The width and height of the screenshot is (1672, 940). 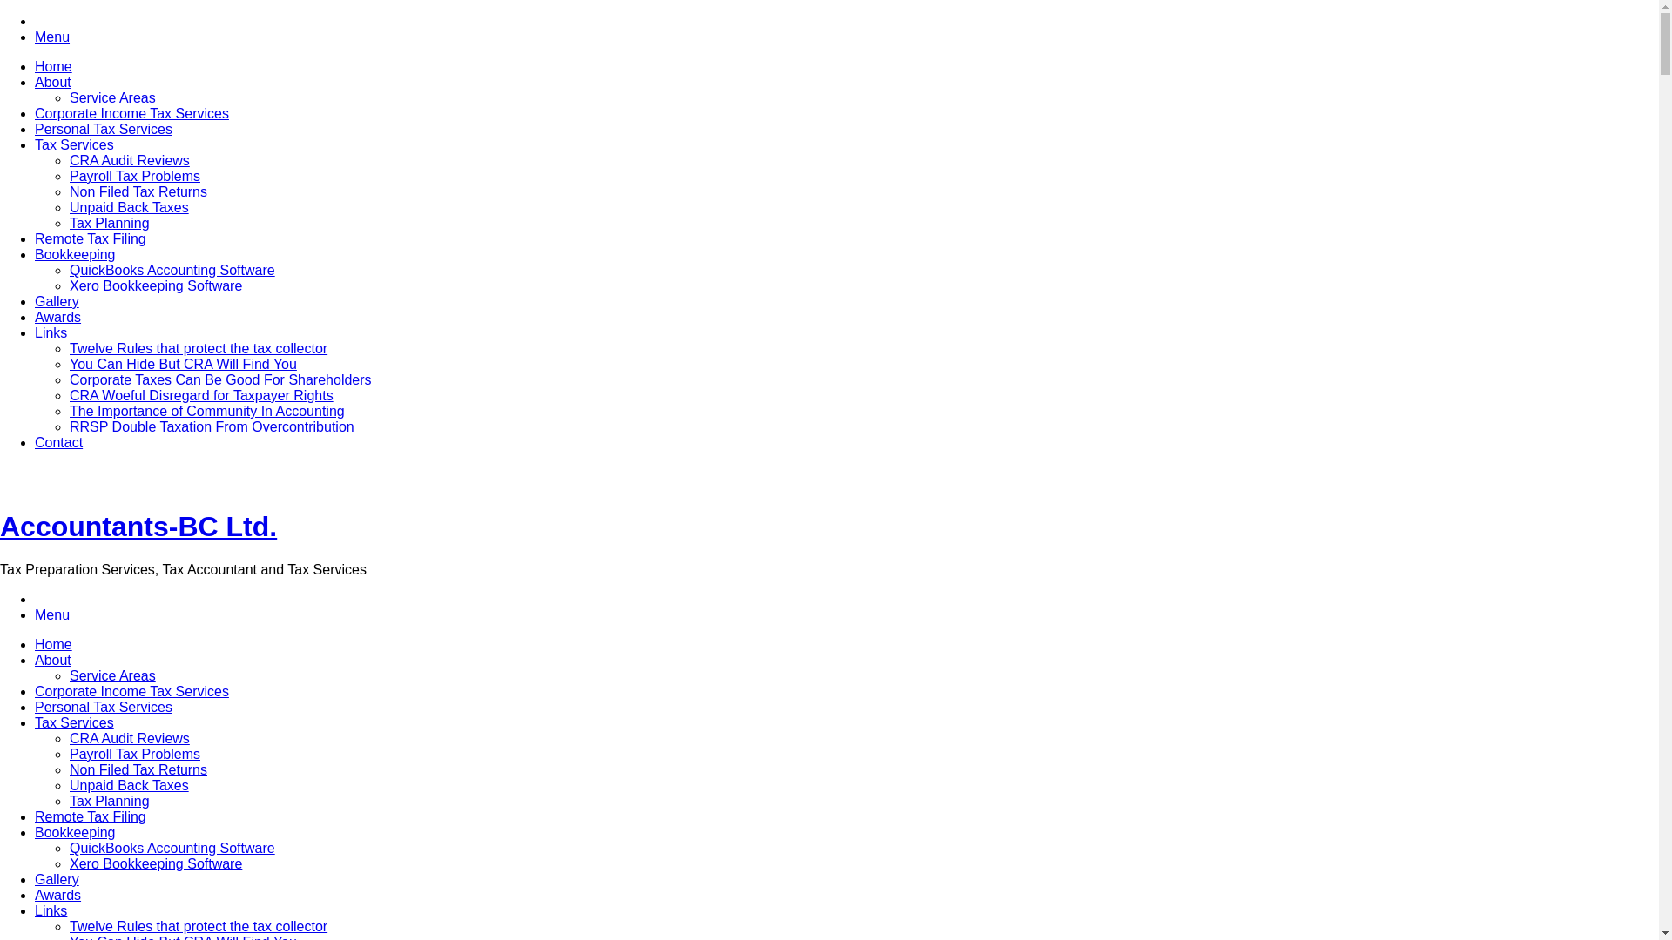 I want to click on Payroll Tax Problems, so click(x=135, y=754).